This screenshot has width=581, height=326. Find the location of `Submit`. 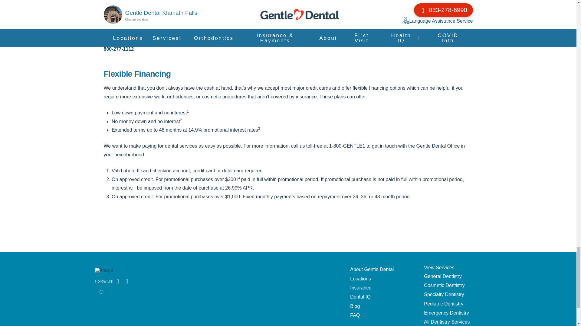

Submit is located at coordinates (102, 292).